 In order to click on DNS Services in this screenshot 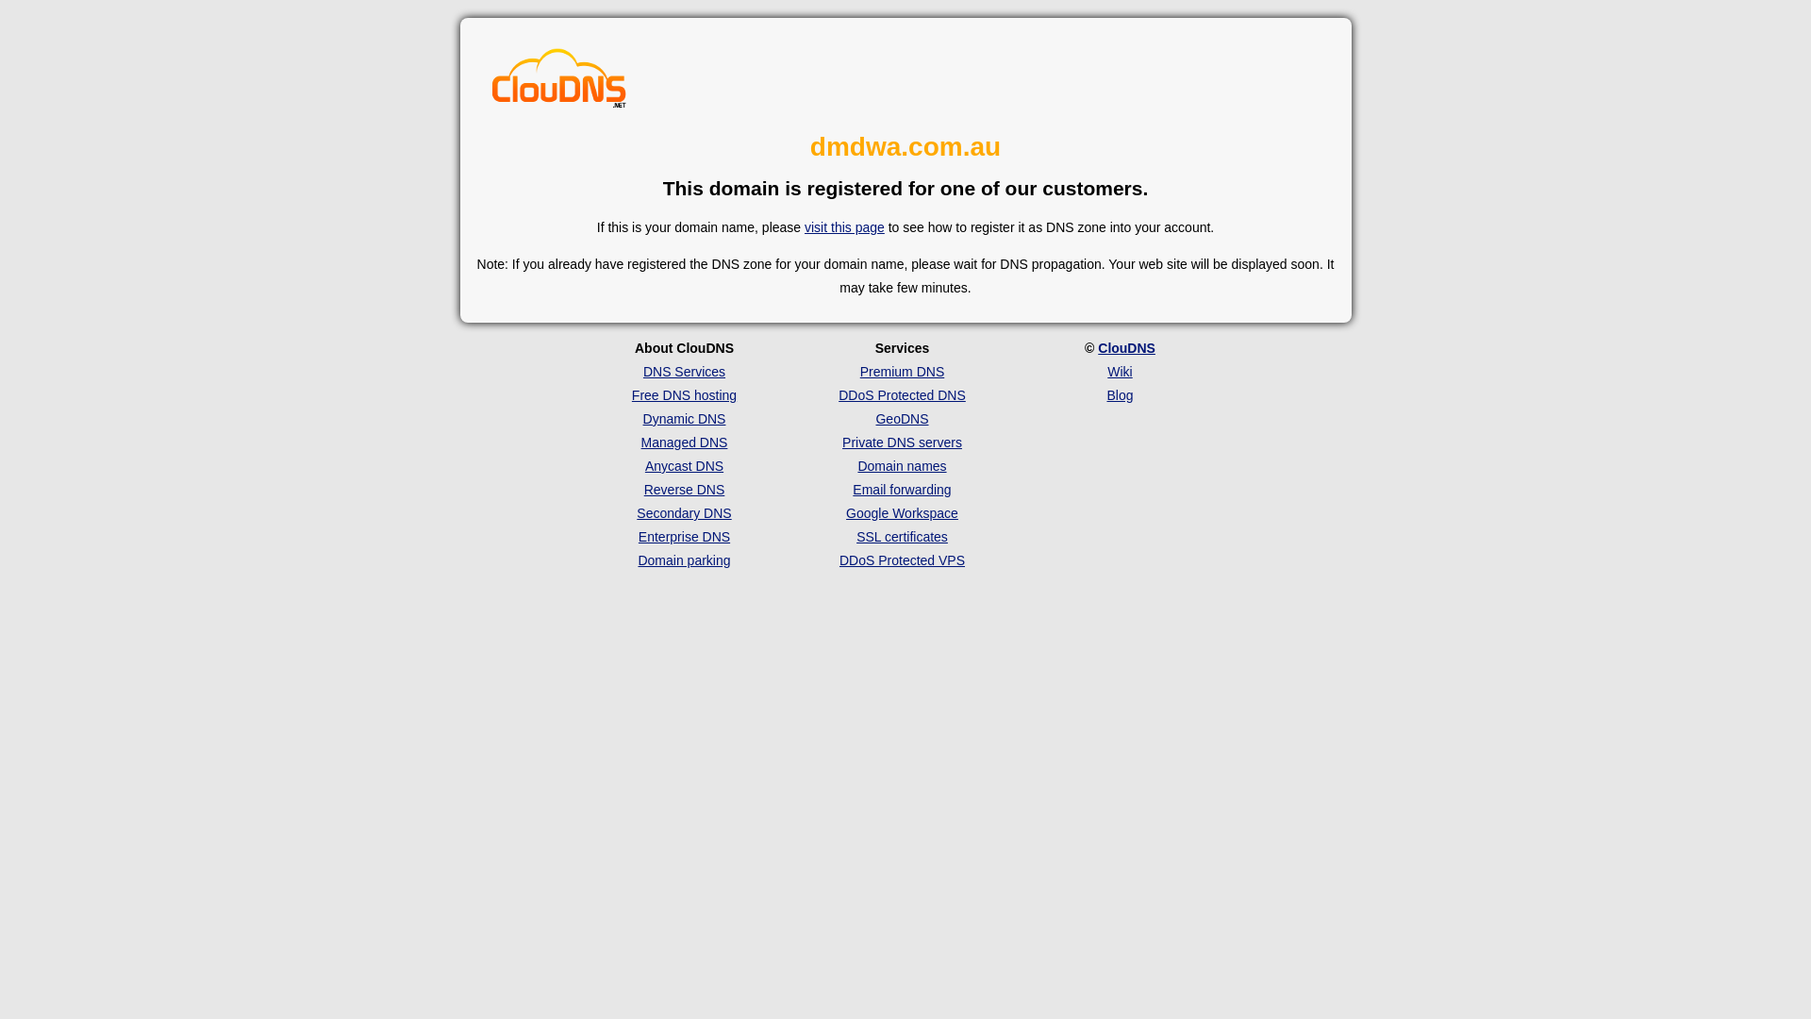, I will do `click(685, 372)`.